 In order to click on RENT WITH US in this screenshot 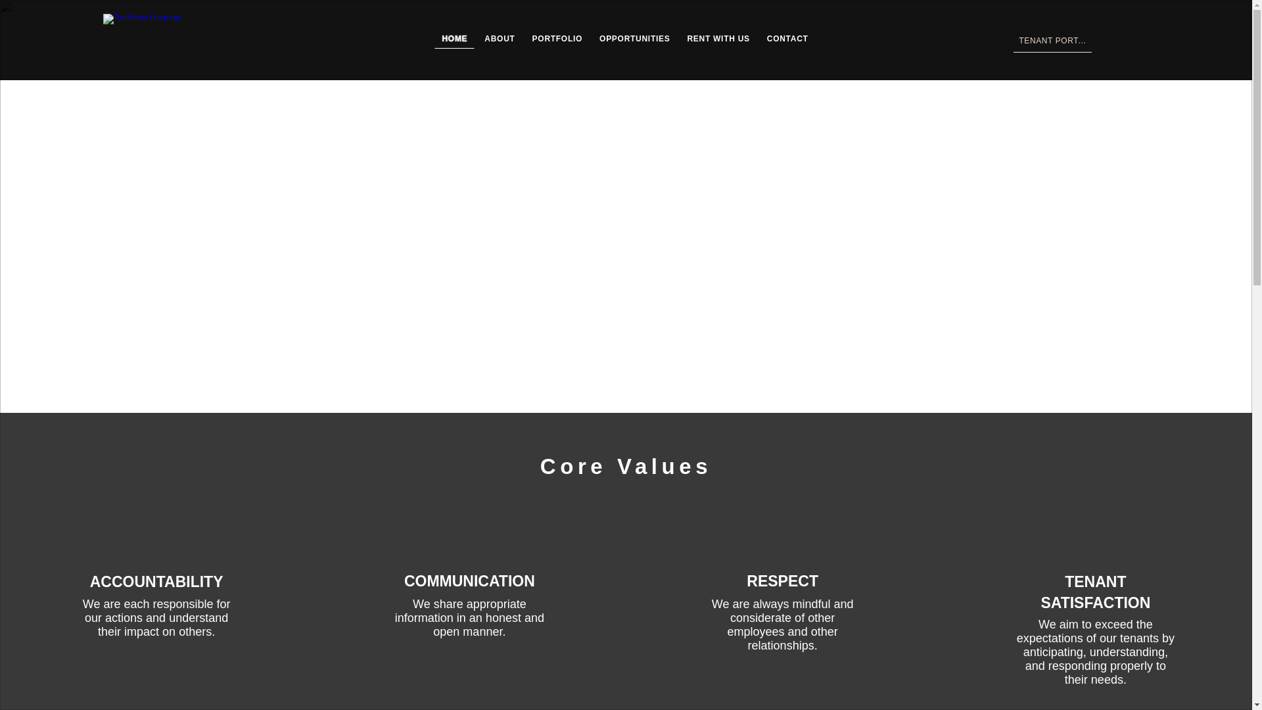, I will do `click(718, 39)`.